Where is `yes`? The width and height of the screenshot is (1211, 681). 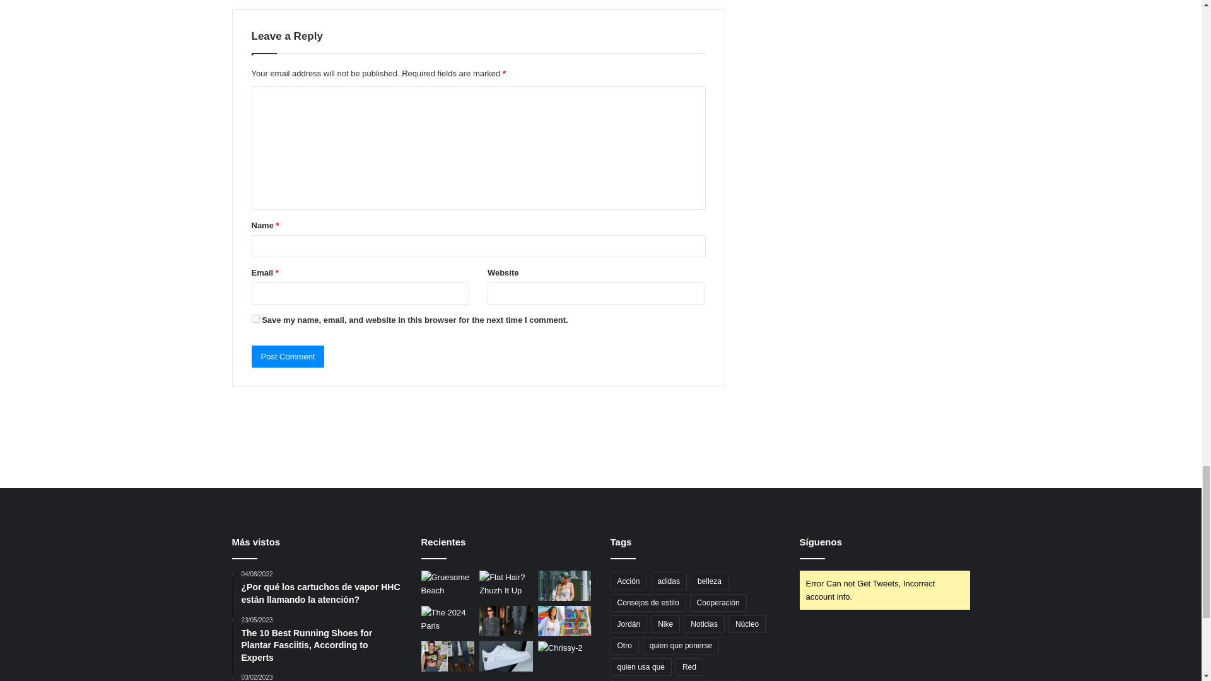
yes is located at coordinates (255, 318).